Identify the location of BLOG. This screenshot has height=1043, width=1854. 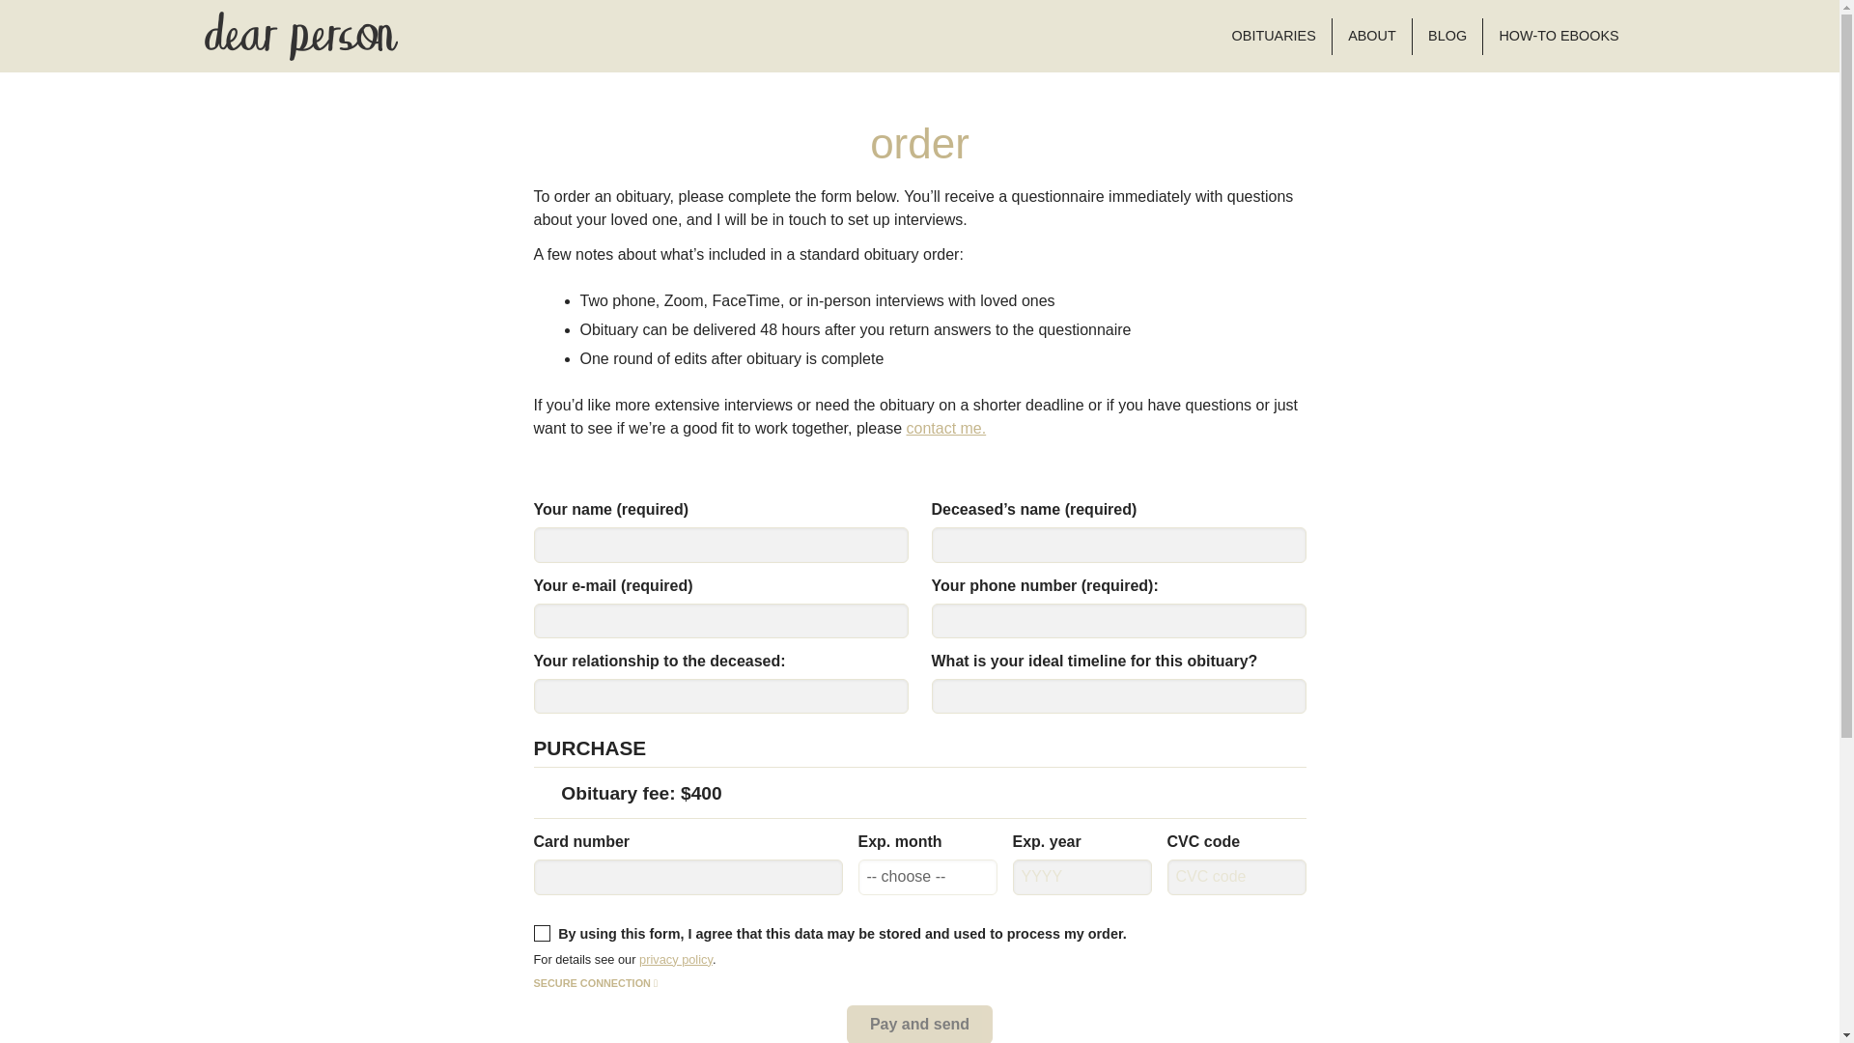
(1447, 37).